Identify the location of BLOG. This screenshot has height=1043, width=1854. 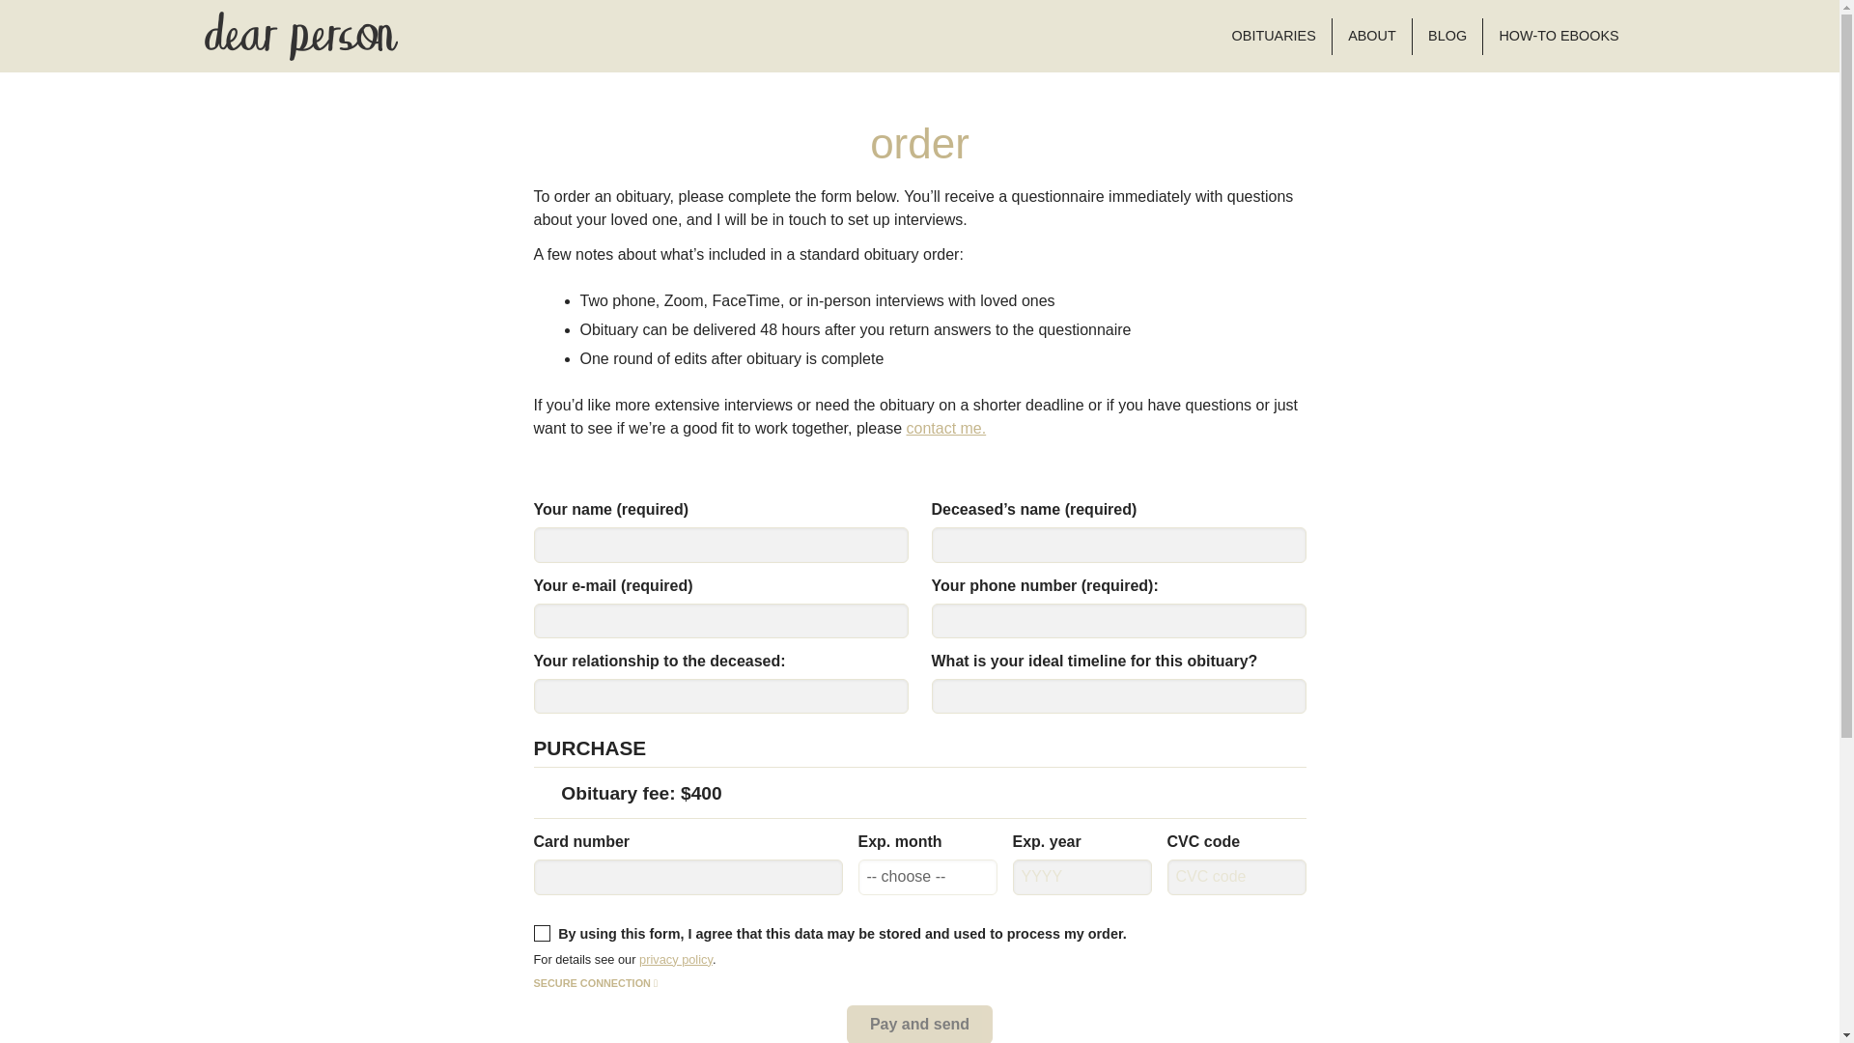
(1447, 37).